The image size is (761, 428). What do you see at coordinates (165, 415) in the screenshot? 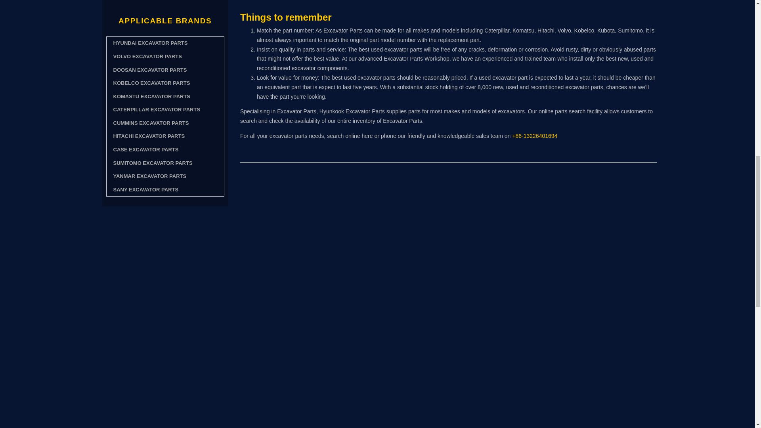
I see `wildNeedAQuote` at bounding box center [165, 415].